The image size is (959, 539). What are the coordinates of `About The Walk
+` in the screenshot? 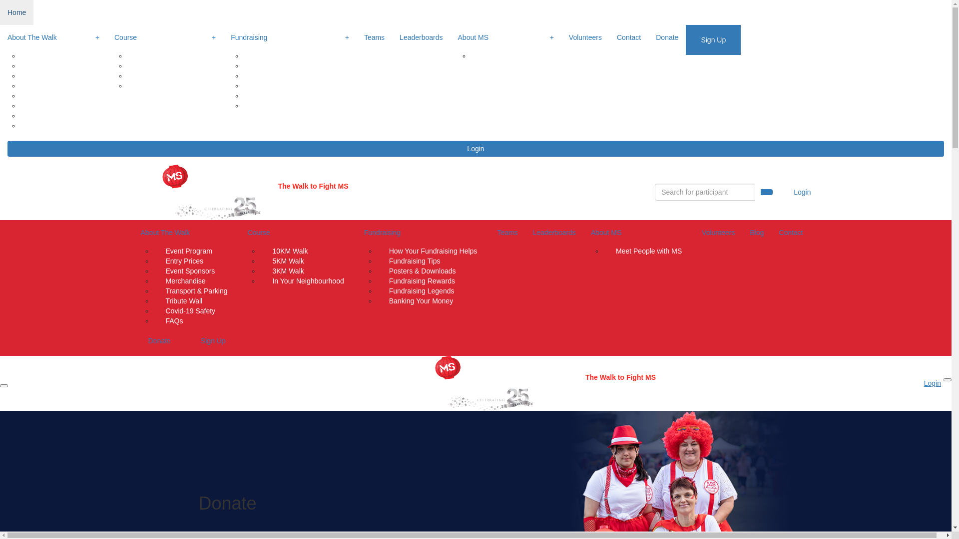 It's located at (53, 38).